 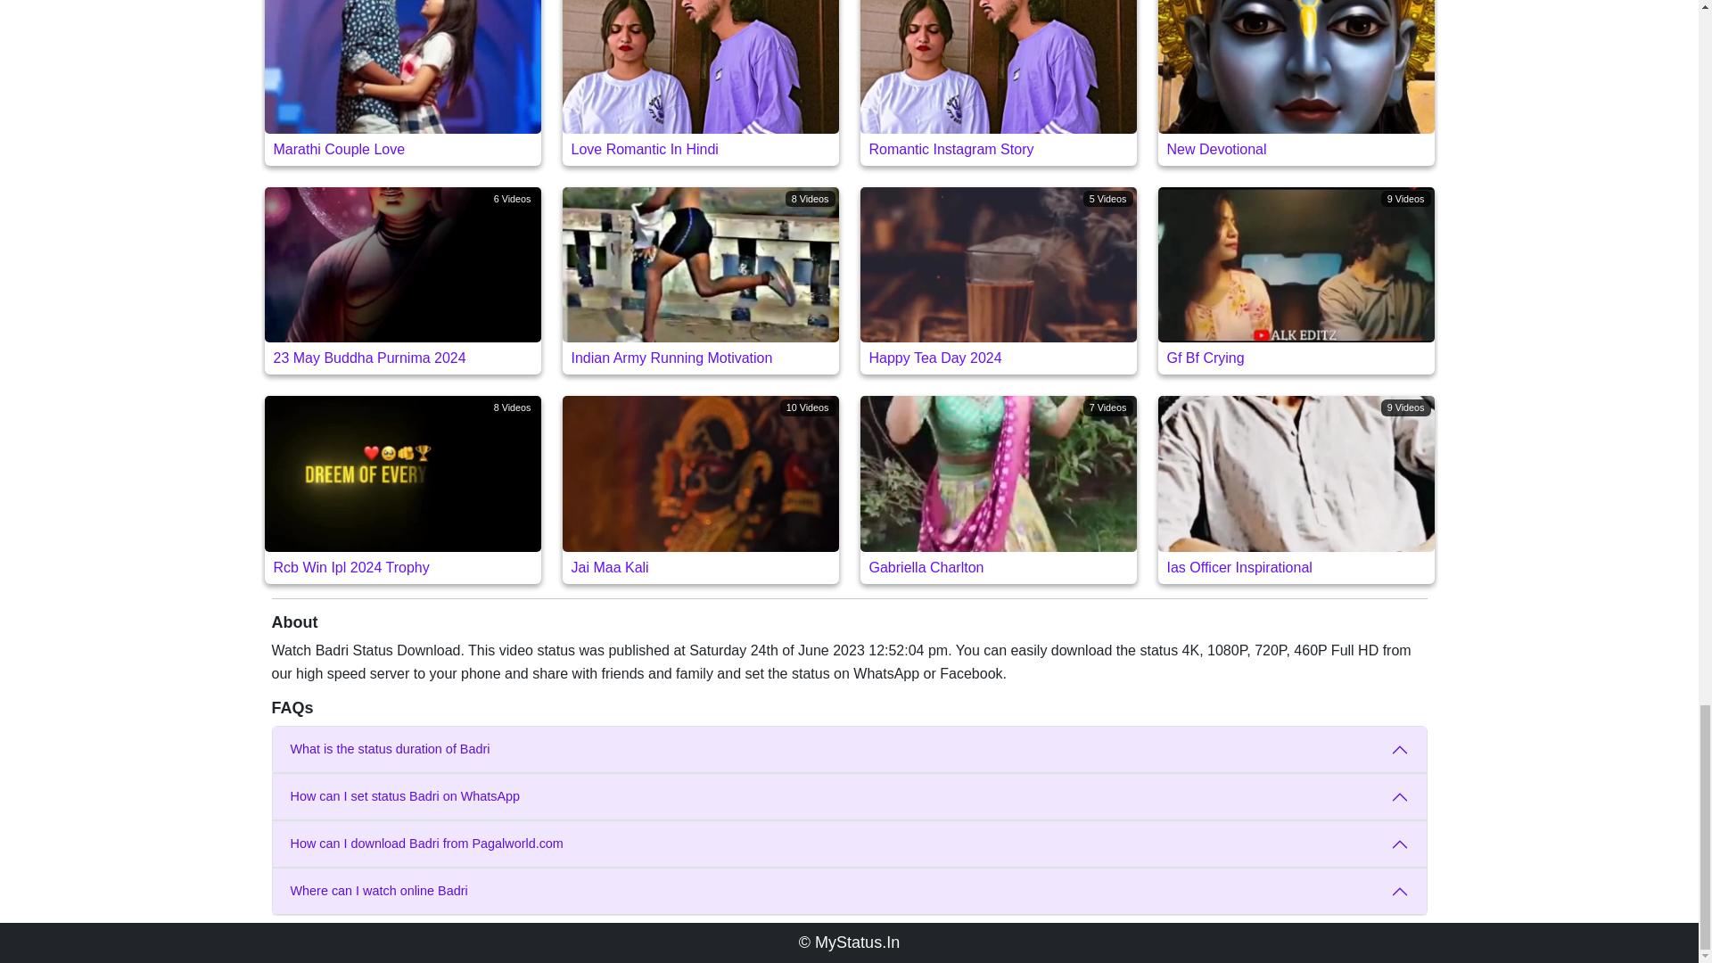 I want to click on How can I download Badri from Pagalworld.com, so click(x=401, y=280).